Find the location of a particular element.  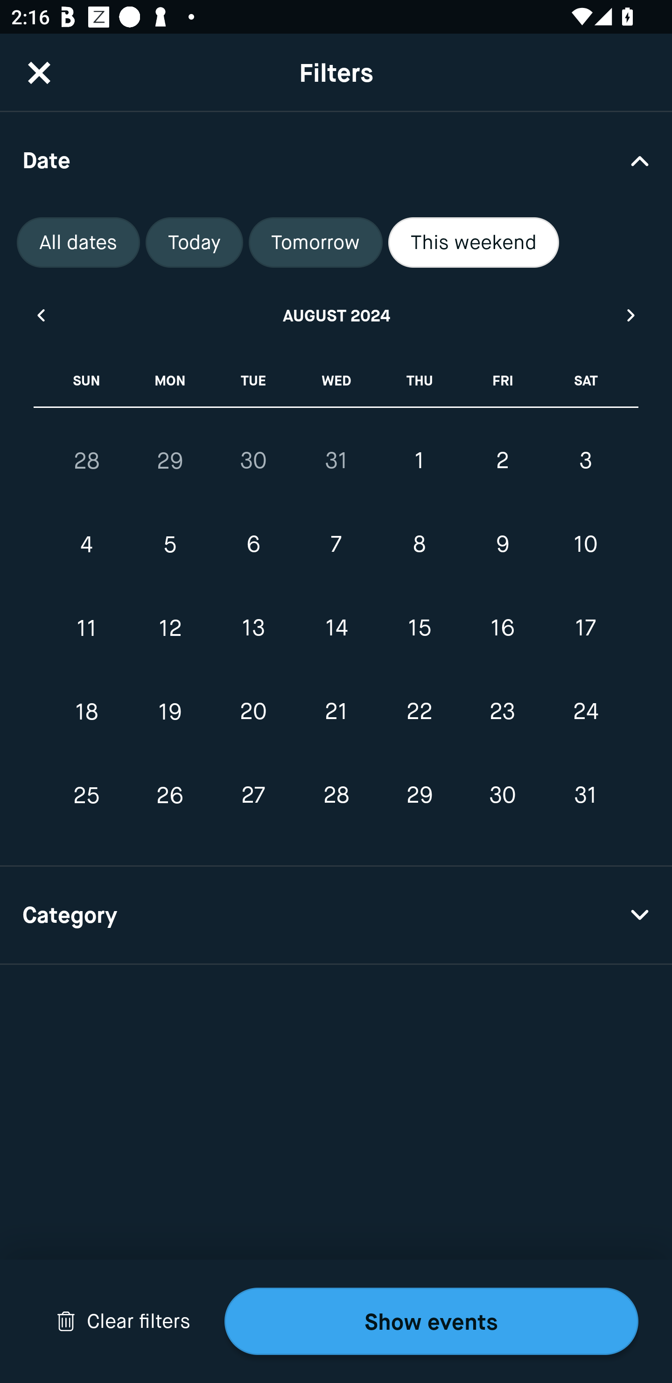

CloseButton is located at coordinates (39, 72).